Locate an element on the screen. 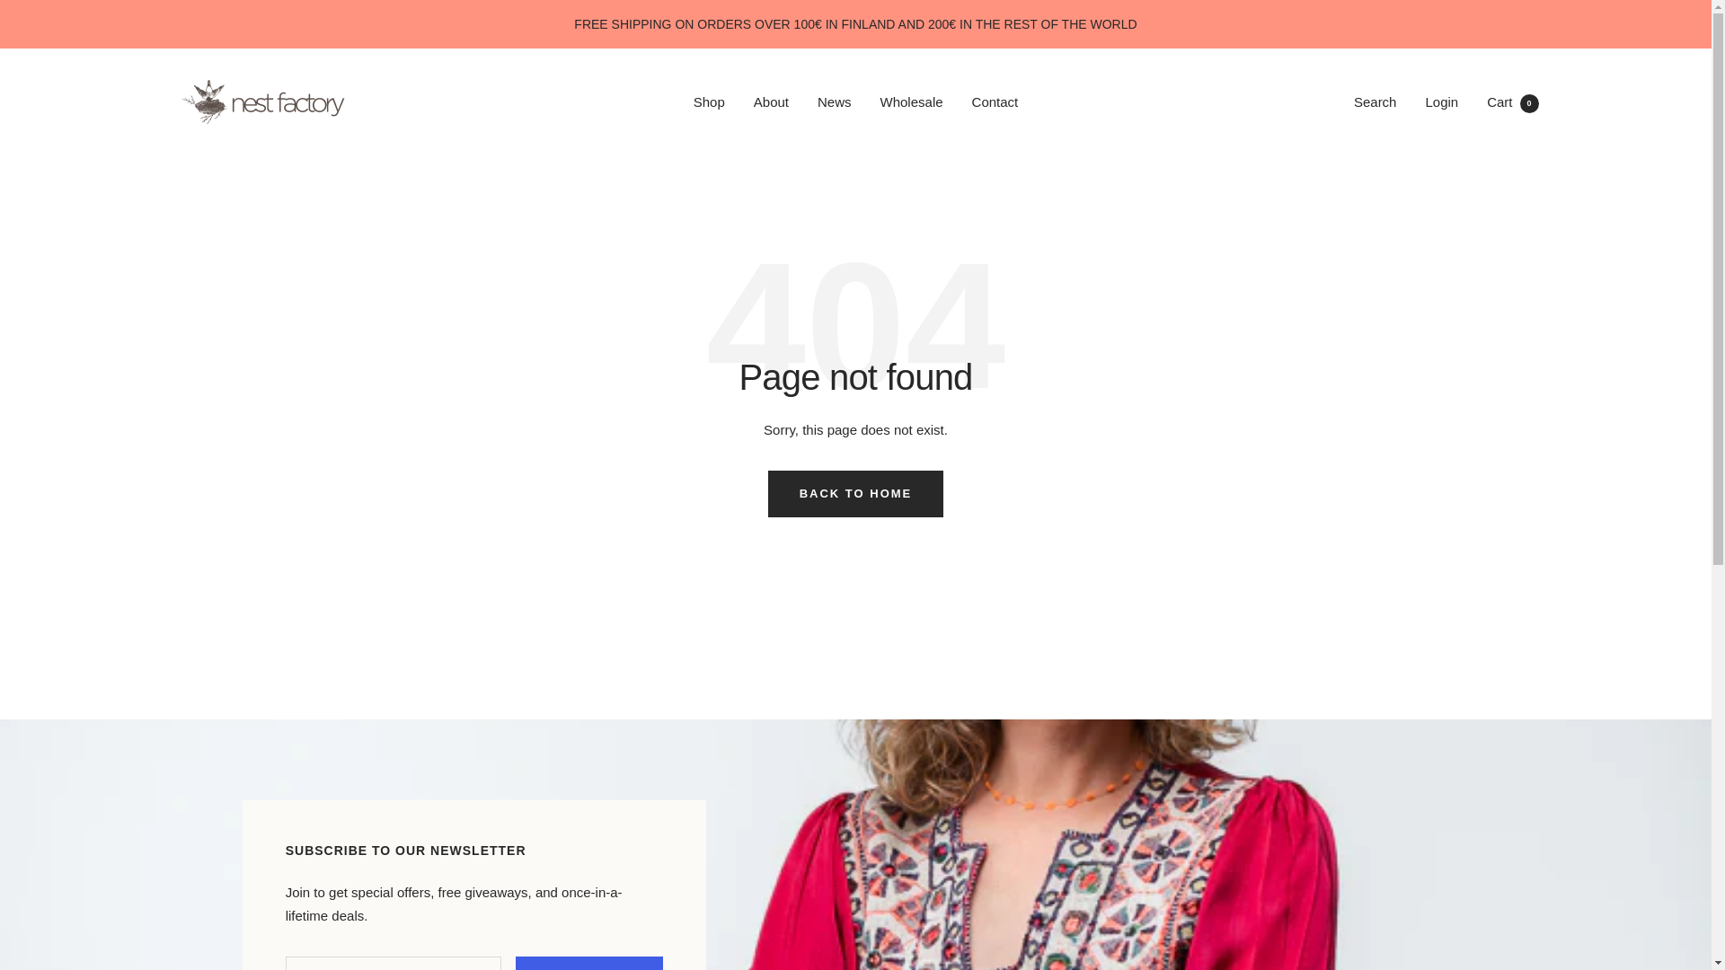  Login is located at coordinates (1441, 101).